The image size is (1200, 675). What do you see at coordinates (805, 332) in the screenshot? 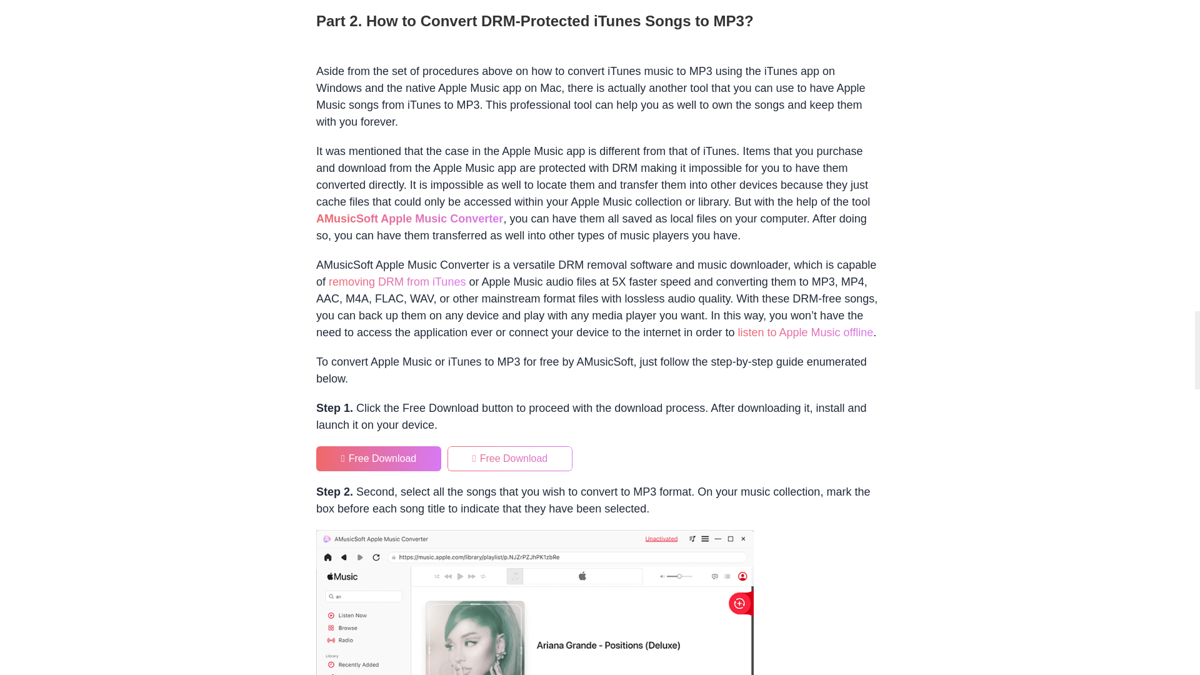
I see `Can I Listen to Apple Music Offline?` at bounding box center [805, 332].